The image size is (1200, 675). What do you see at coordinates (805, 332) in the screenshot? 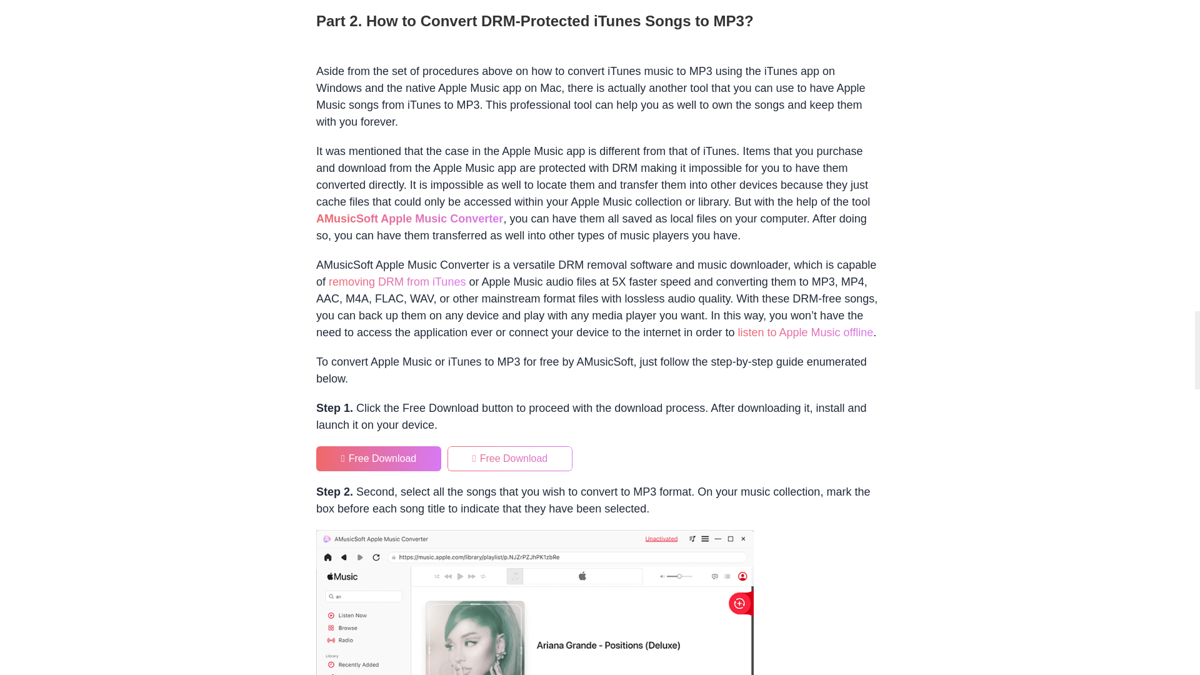
I see `Can I Listen to Apple Music Offline?` at bounding box center [805, 332].